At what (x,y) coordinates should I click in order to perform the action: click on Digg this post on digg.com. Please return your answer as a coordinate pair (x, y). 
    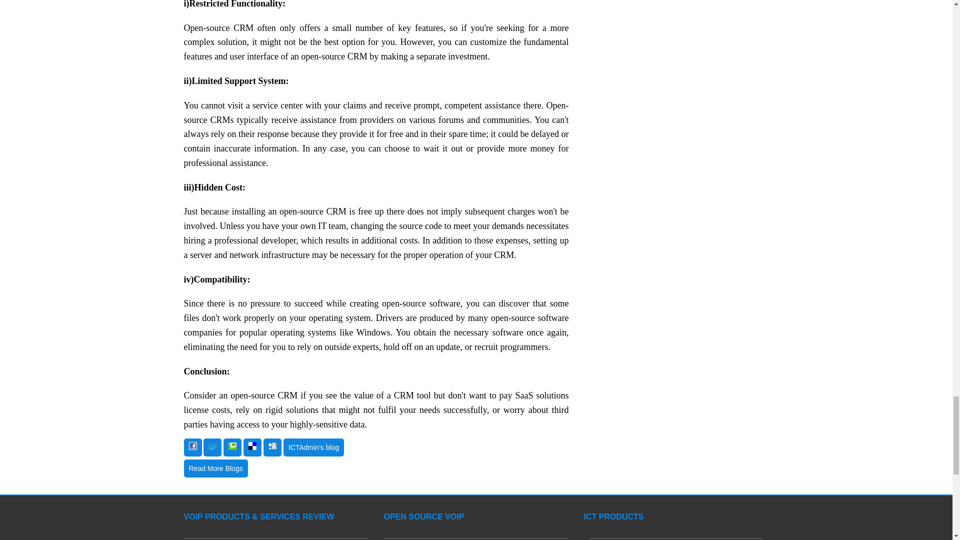
    Looking at the image, I should click on (272, 447).